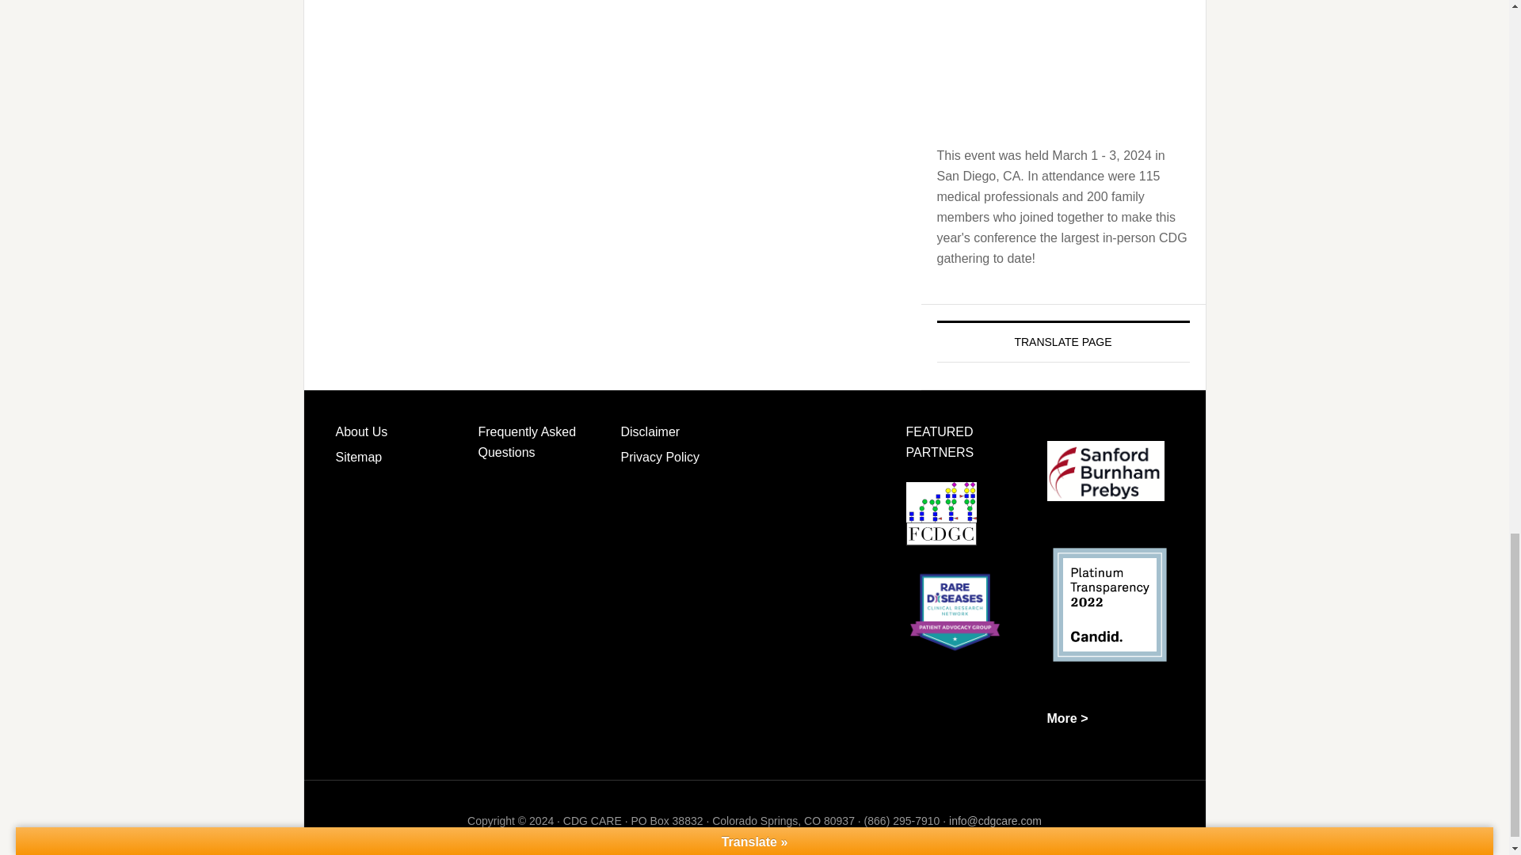 The height and width of the screenshot is (855, 1521). Describe the element at coordinates (528, 442) in the screenshot. I see `Frequently Asked Questions` at that location.